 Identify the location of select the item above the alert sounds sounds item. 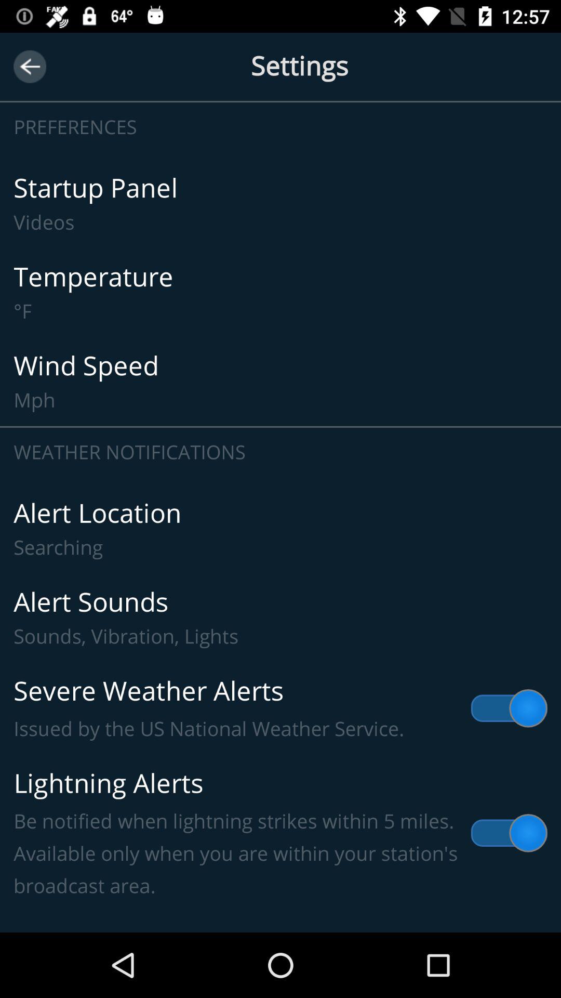
(280, 529).